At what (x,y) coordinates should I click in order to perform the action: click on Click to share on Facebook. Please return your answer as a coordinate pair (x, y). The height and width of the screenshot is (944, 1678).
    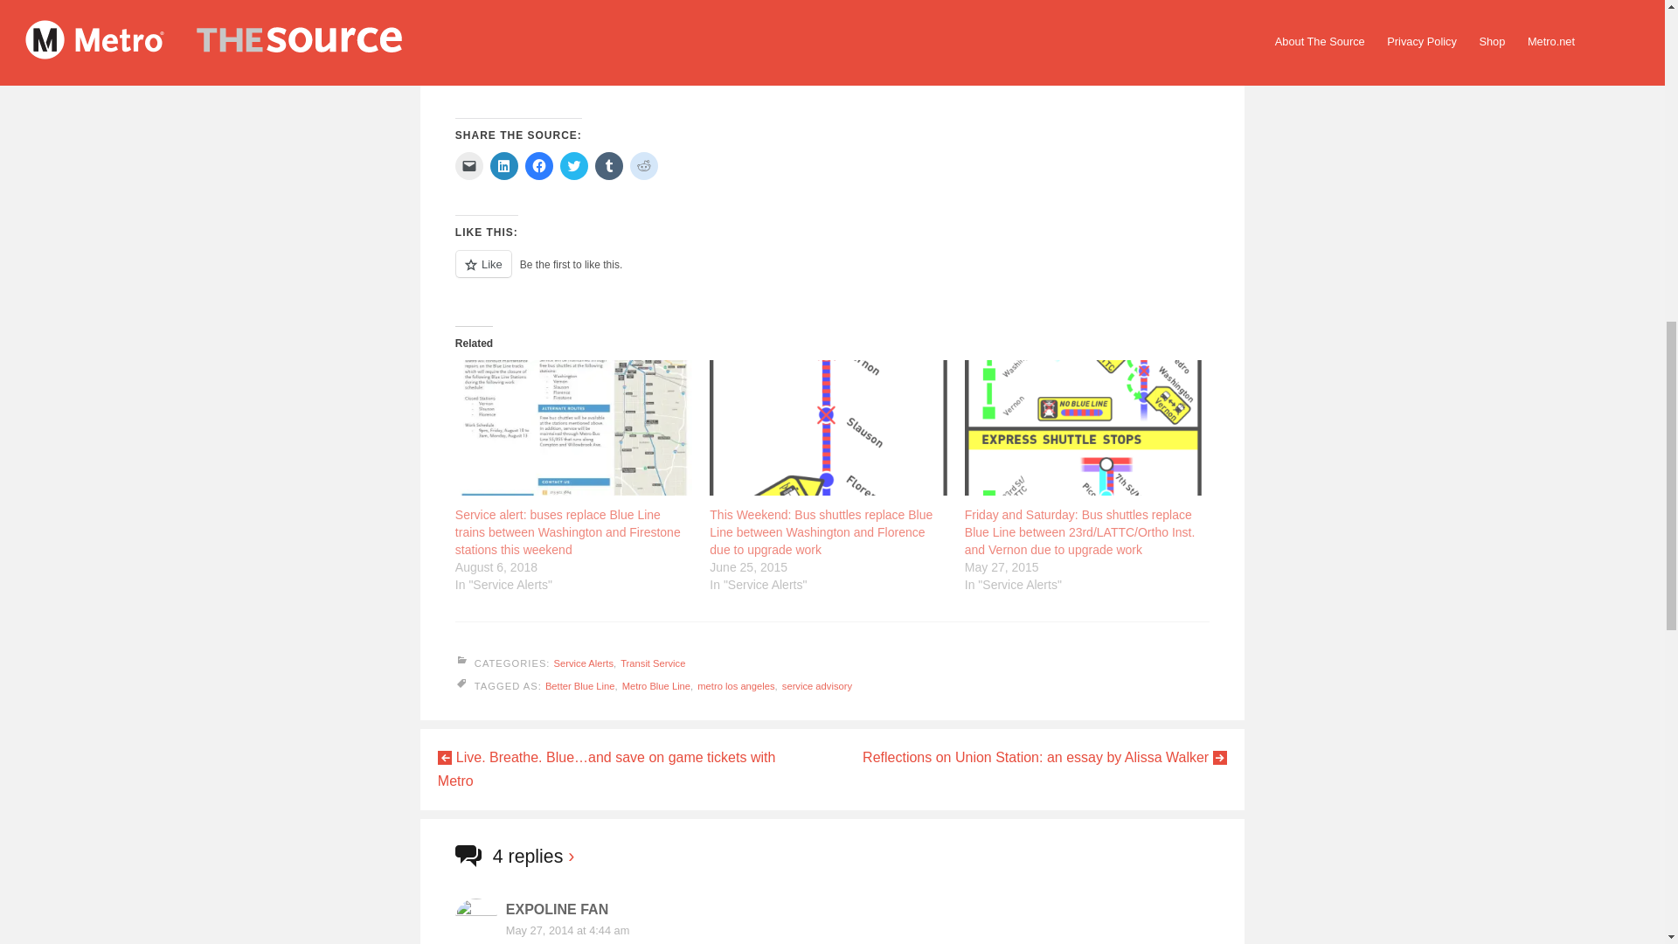
    Looking at the image, I should click on (538, 166).